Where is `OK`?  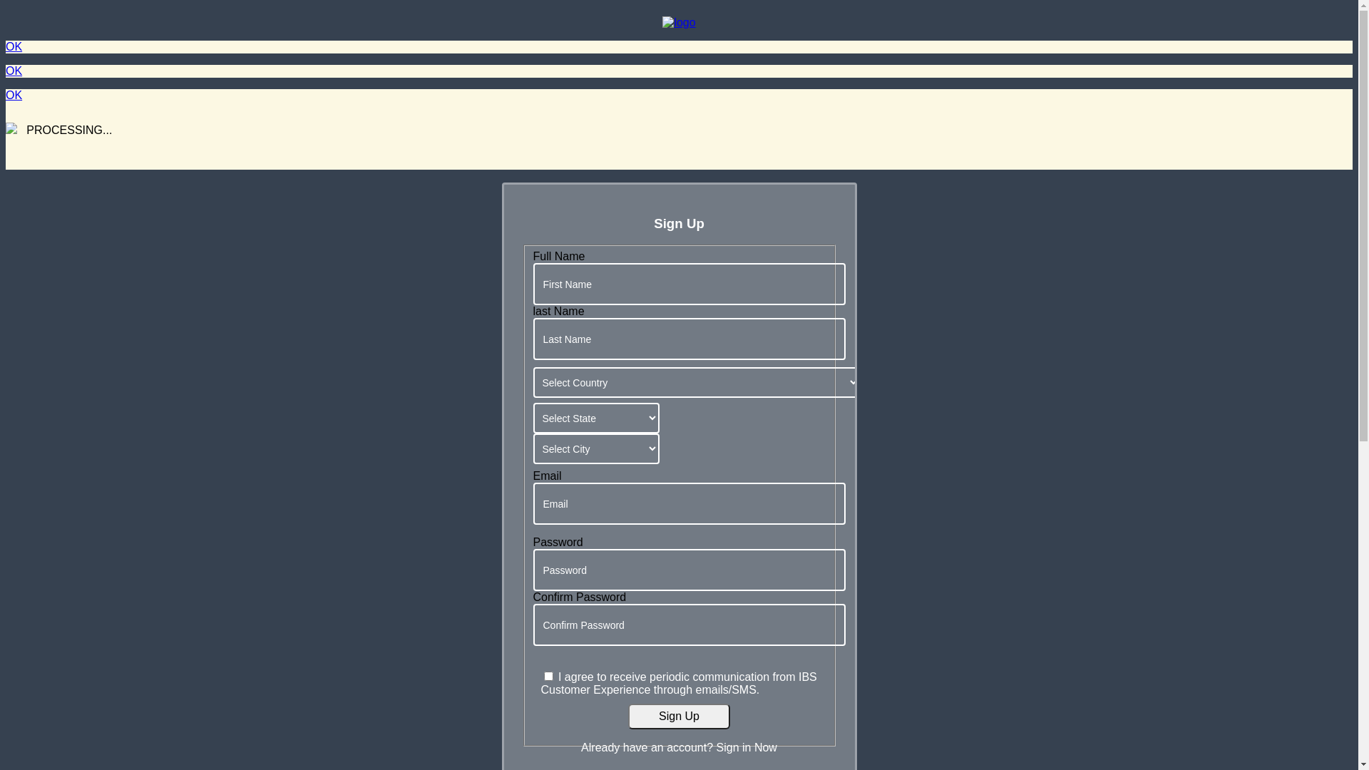 OK is located at coordinates (14, 71).